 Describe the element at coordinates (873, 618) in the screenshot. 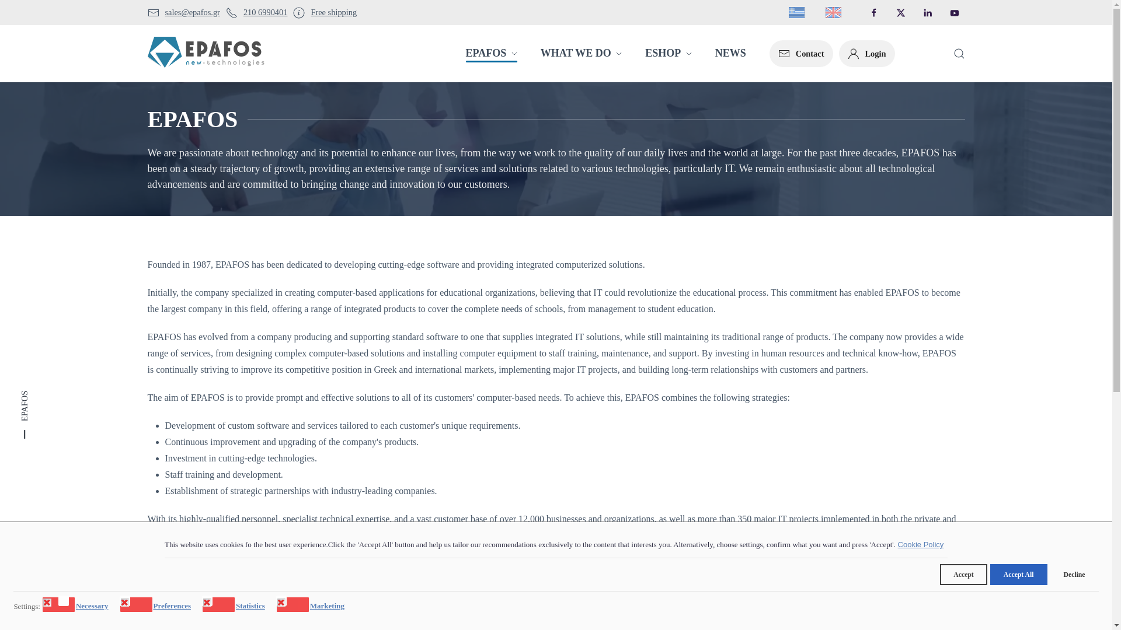

I see `Share to Twitter` at that location.